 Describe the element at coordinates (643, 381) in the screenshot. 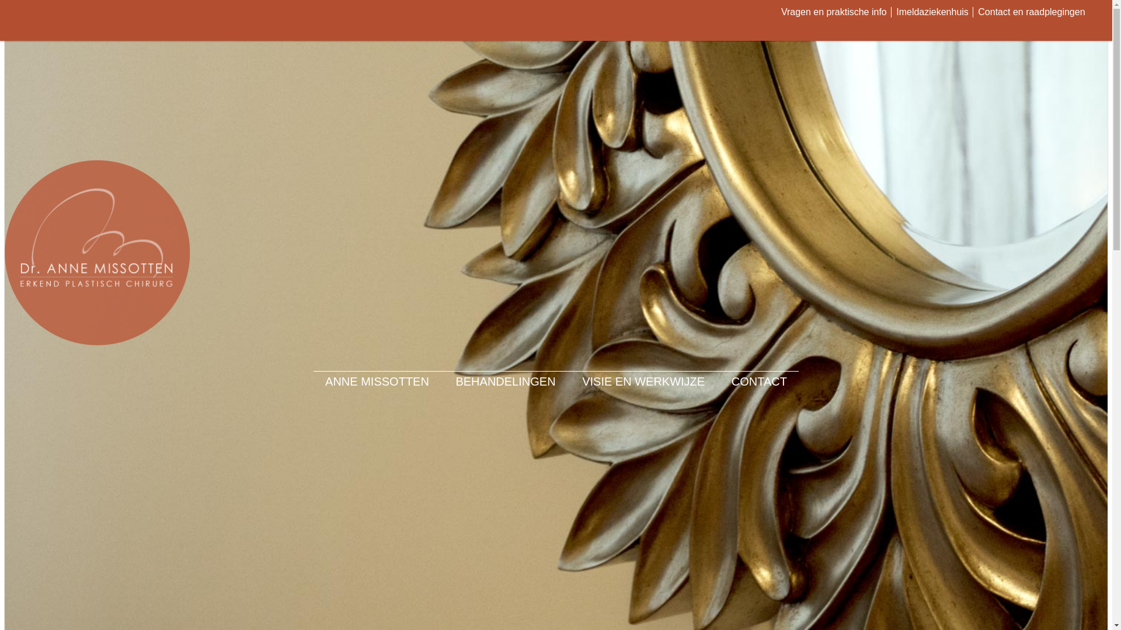

I see `VISIE EN WERKWIJZE` at that location.